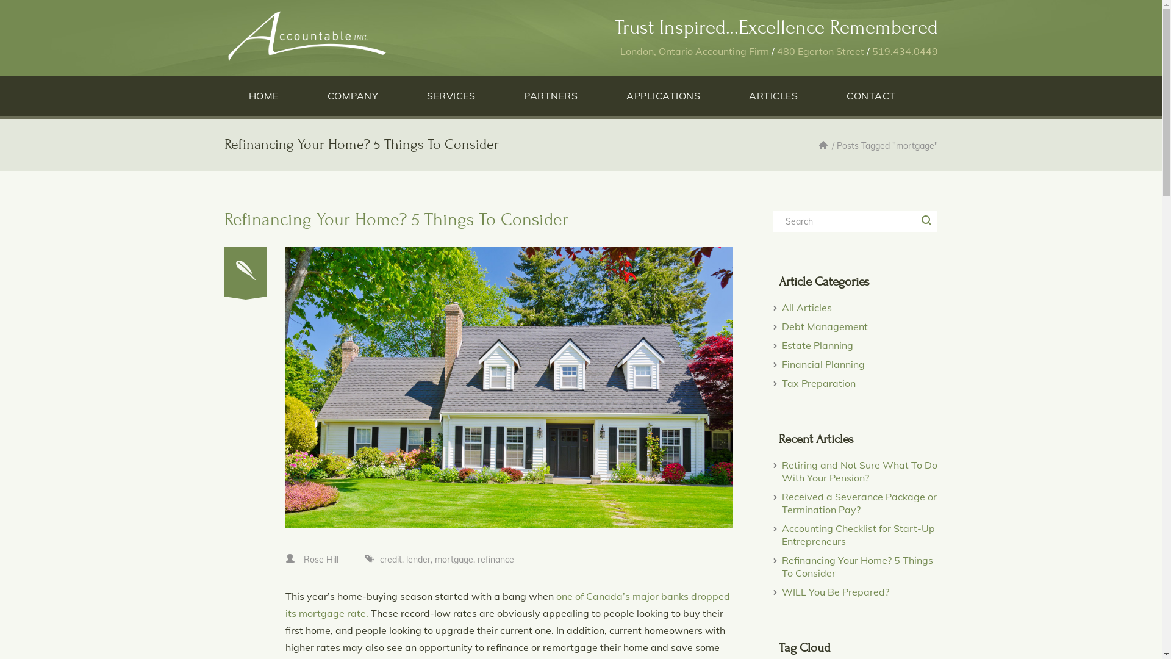 Image resolution: width=1171 pixels, height=659 pixels. What do you see at coordinates (823, 364) in the screenshot?
I see `Financial Planning` at bounding box center [823, 364].